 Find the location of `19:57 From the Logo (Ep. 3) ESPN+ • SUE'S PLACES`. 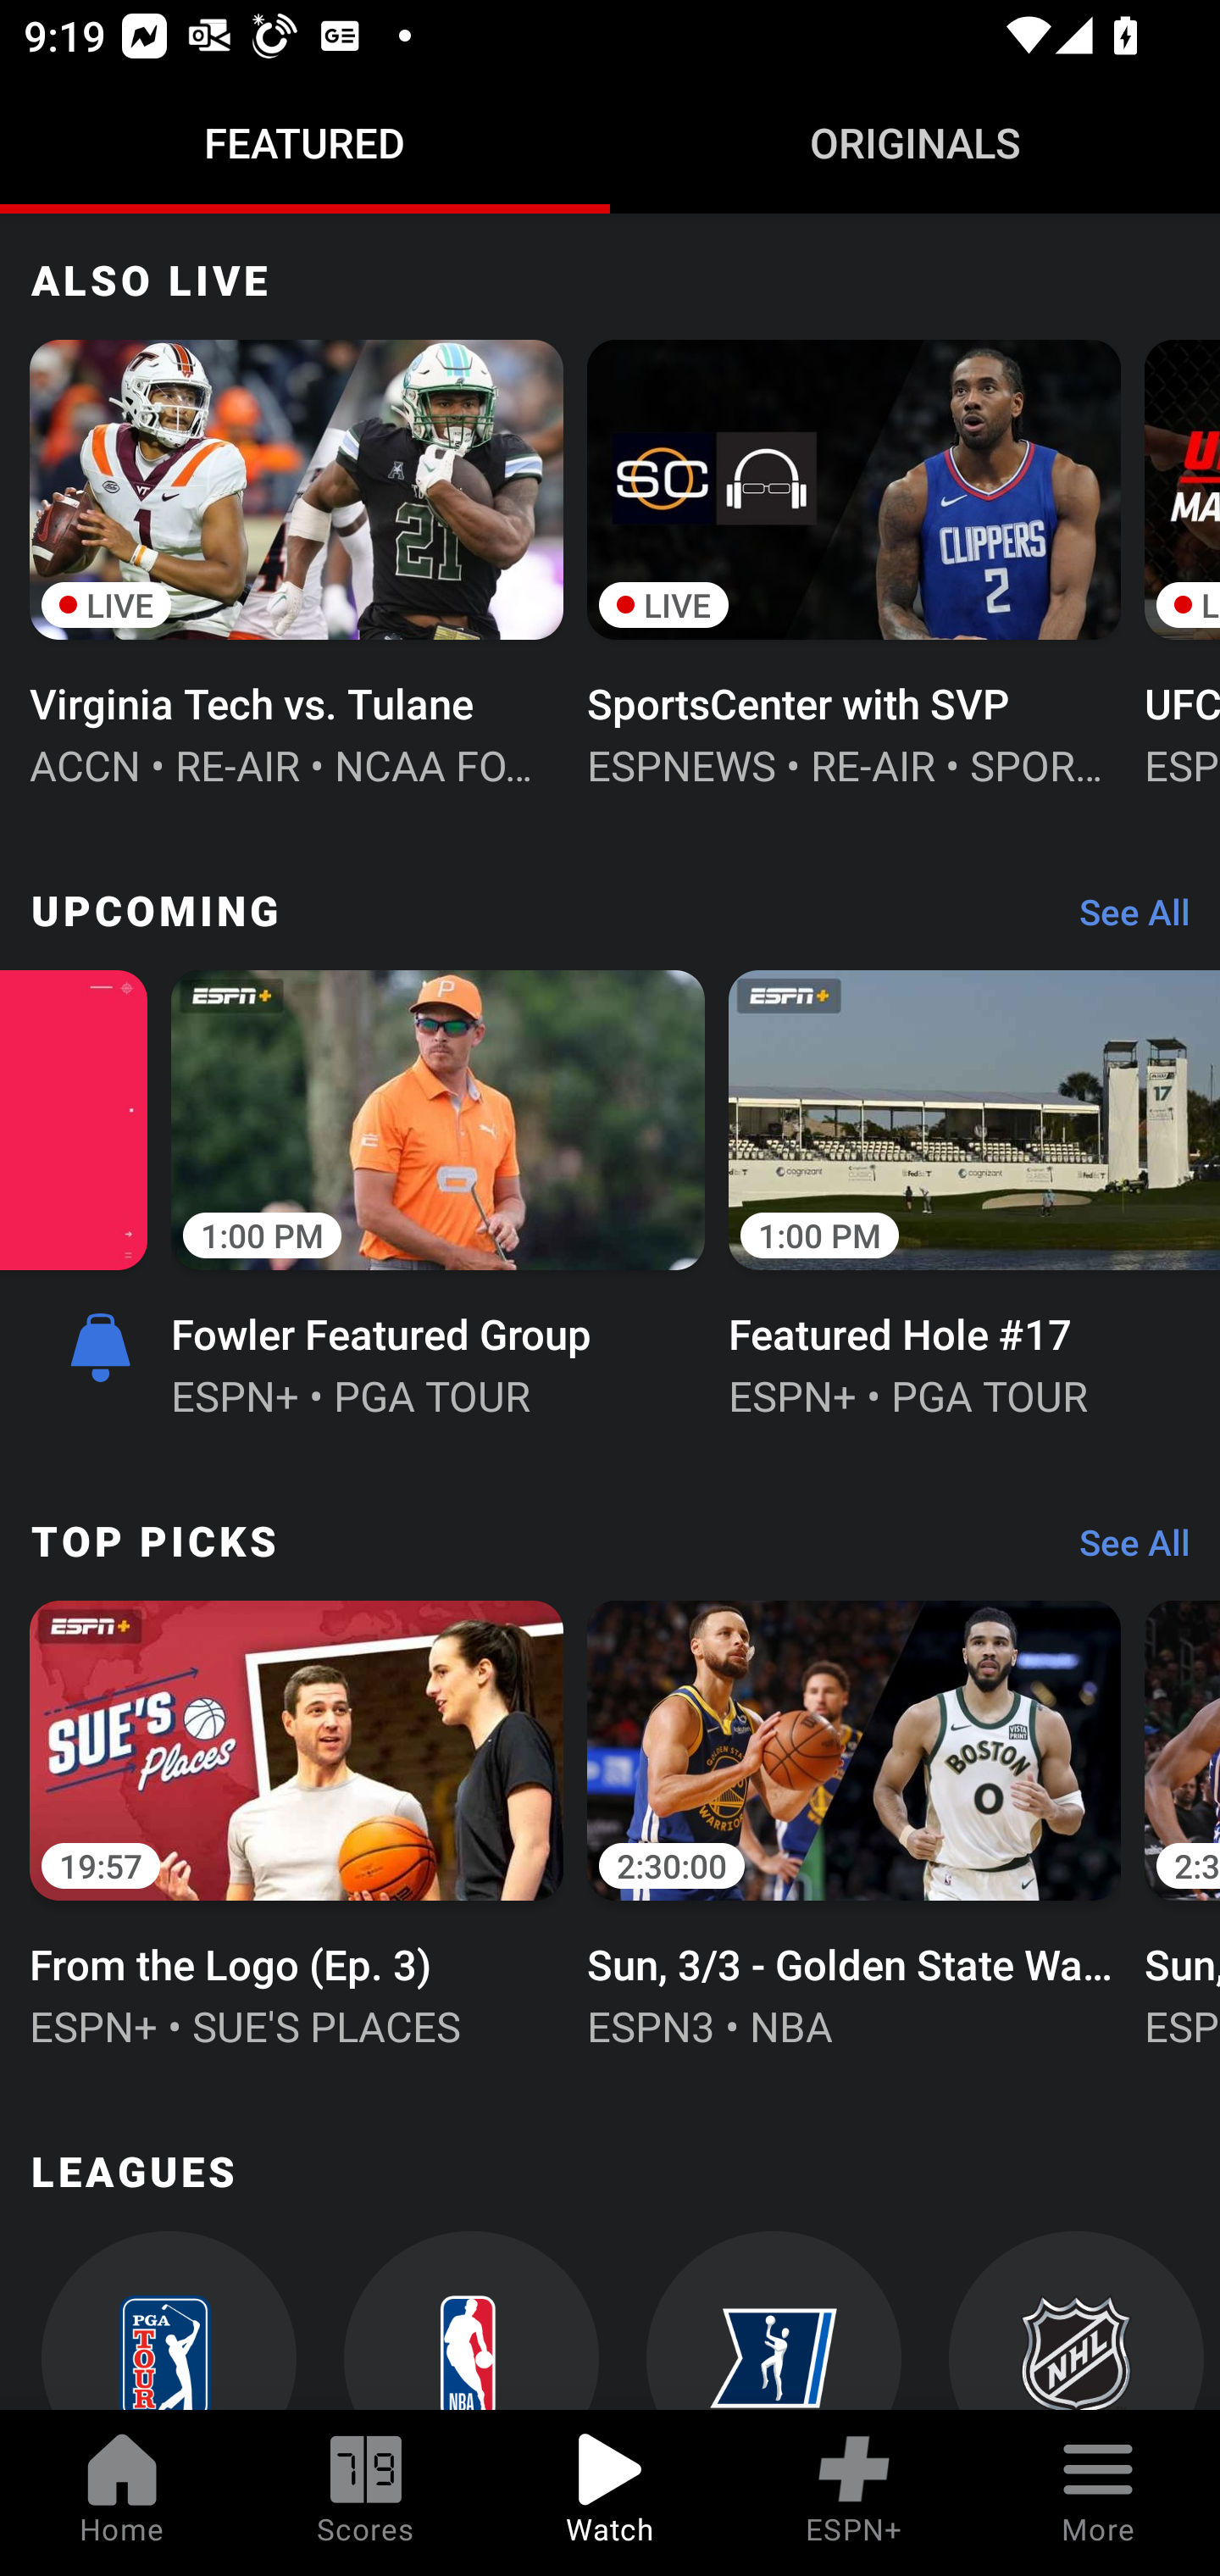

19:57 From the Logo (Ep. 3) ESPN+ • SUE'S PLACES is located at coordinates (297, 1820).